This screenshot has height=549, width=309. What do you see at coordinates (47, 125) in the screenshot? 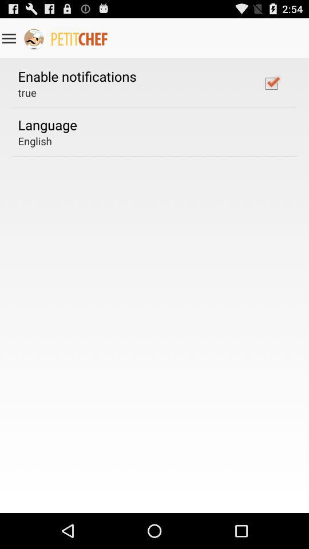
I see `flip until language app` at bounding box center [47, 125].